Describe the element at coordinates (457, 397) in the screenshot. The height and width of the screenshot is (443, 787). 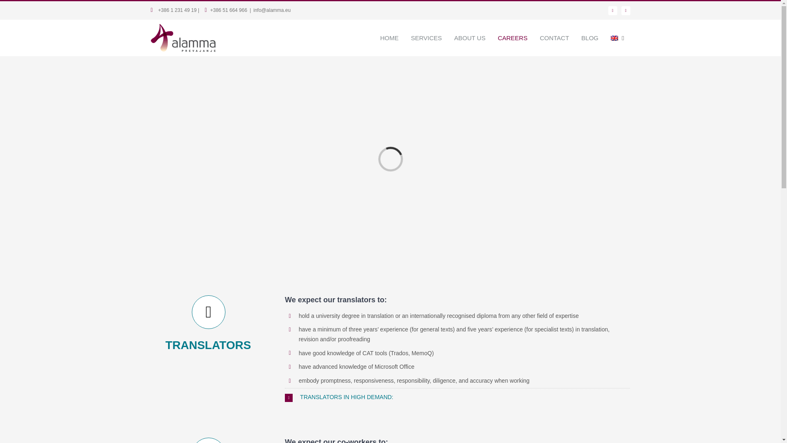
I see `TRANSLATORS IN HIGH DEMAND:` at that location.